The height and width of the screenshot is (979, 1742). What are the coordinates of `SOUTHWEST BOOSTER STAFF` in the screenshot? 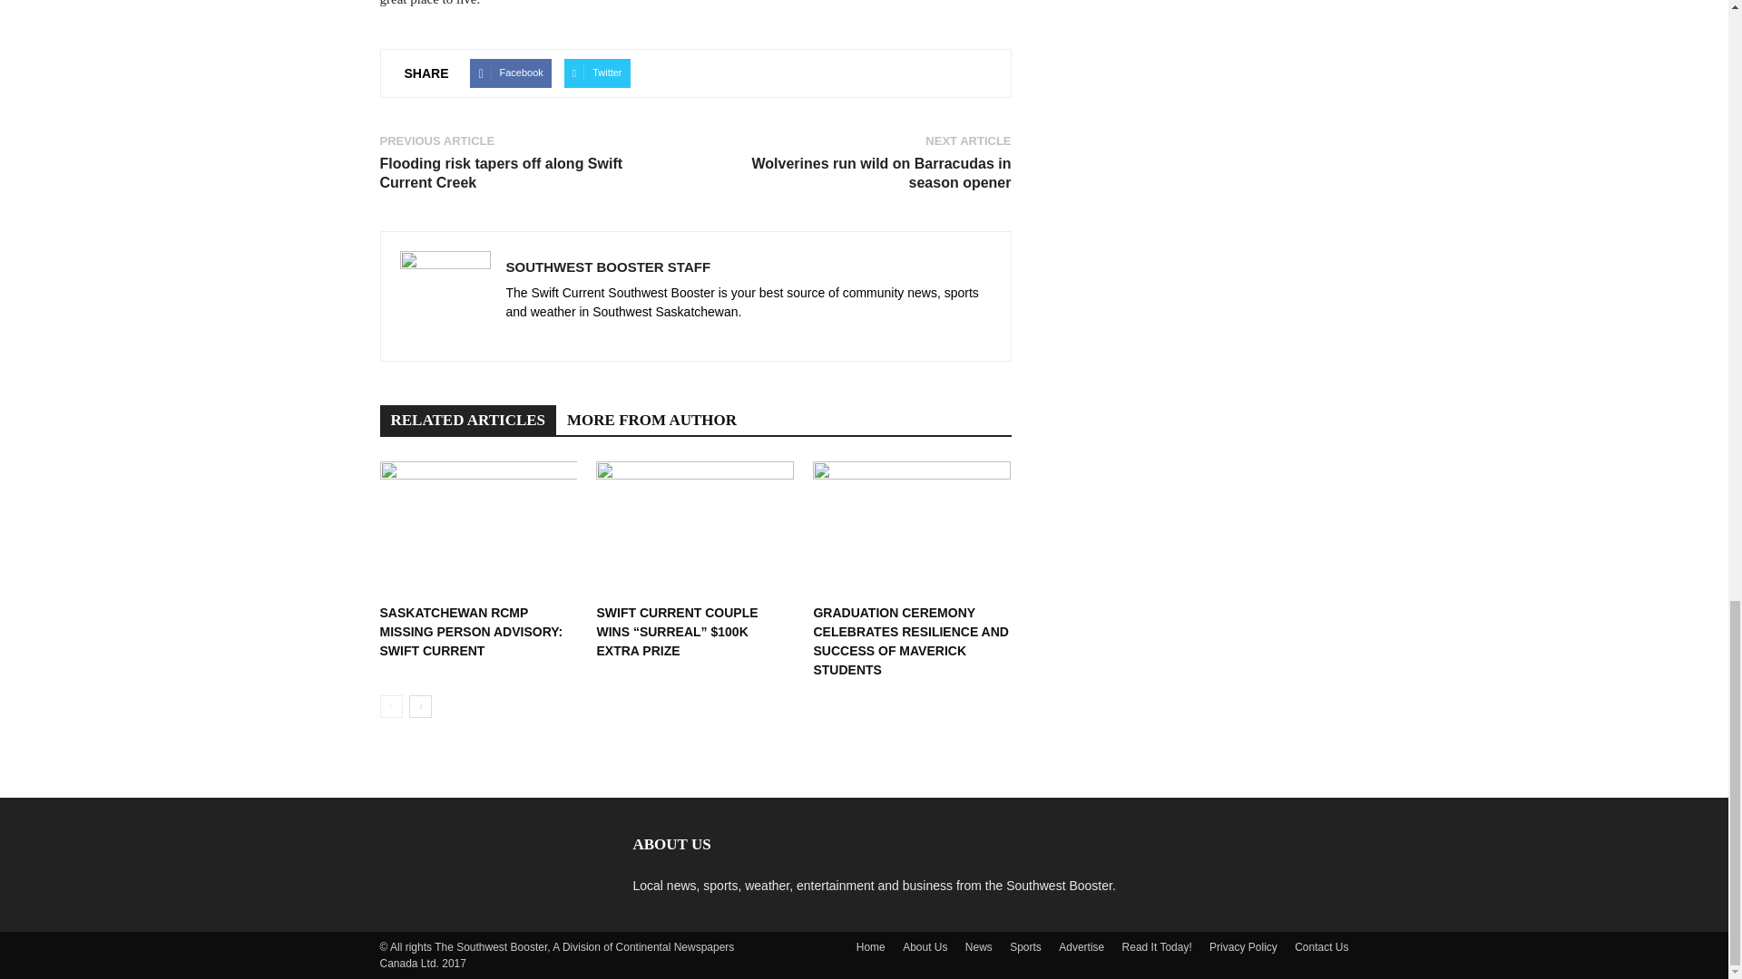 It's located at (608, 267).